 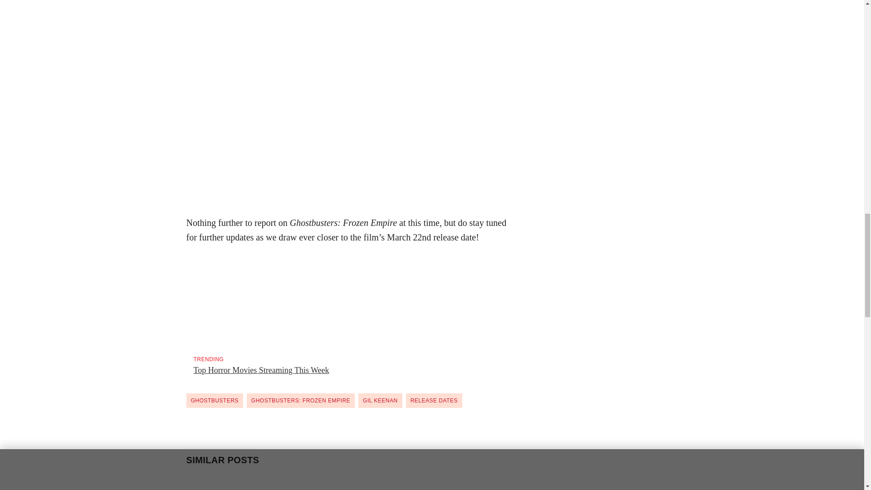 I want to click on GHOSTBUSTERS: FROZEN EMPIRE, so click(x=300, y=400).